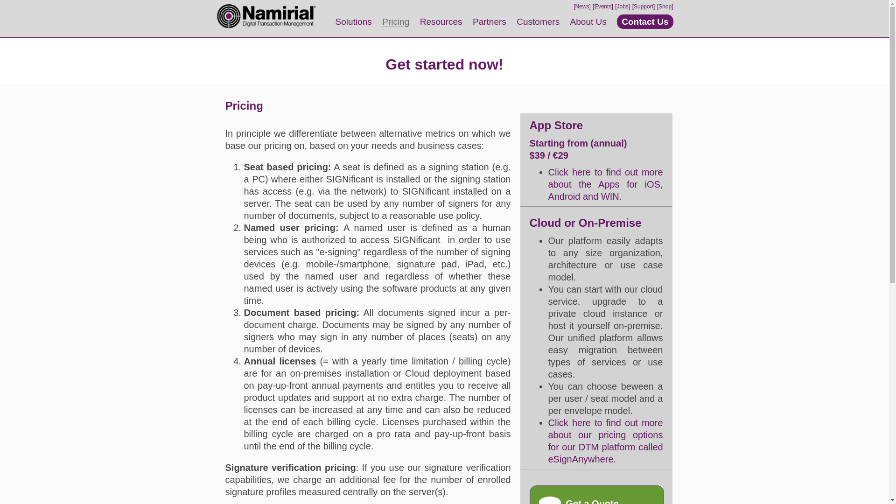 The width and height of the screenshot is (896, 504). What do you see at coordinates (353, 21) in the screenshot?
I see `Solutions` at bounding box center [353, 21].